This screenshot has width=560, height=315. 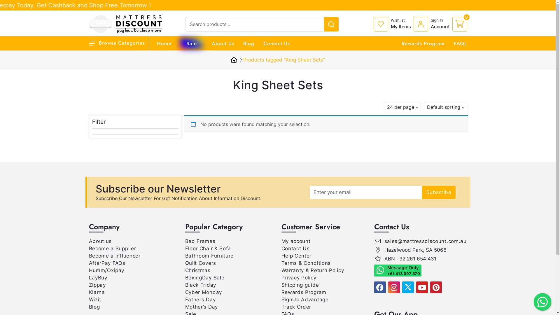 I want to click on Shipping guide, so click(x=300, y=285).